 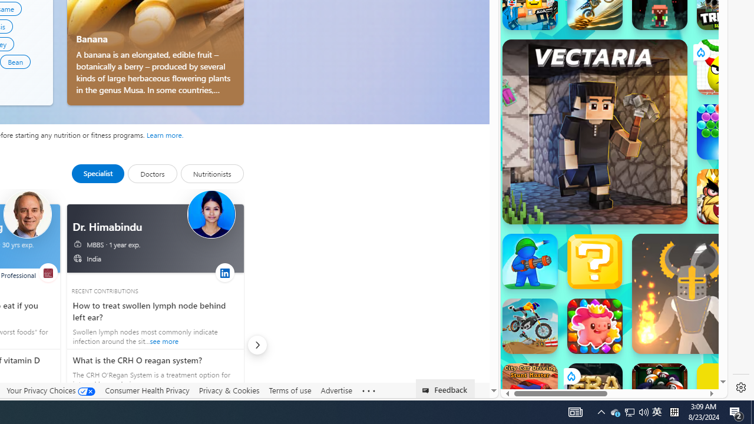 What do you see at coordinates (78, 258) in the screenshot?
I see `Class: vecOut` at bounding box center [78, 258].